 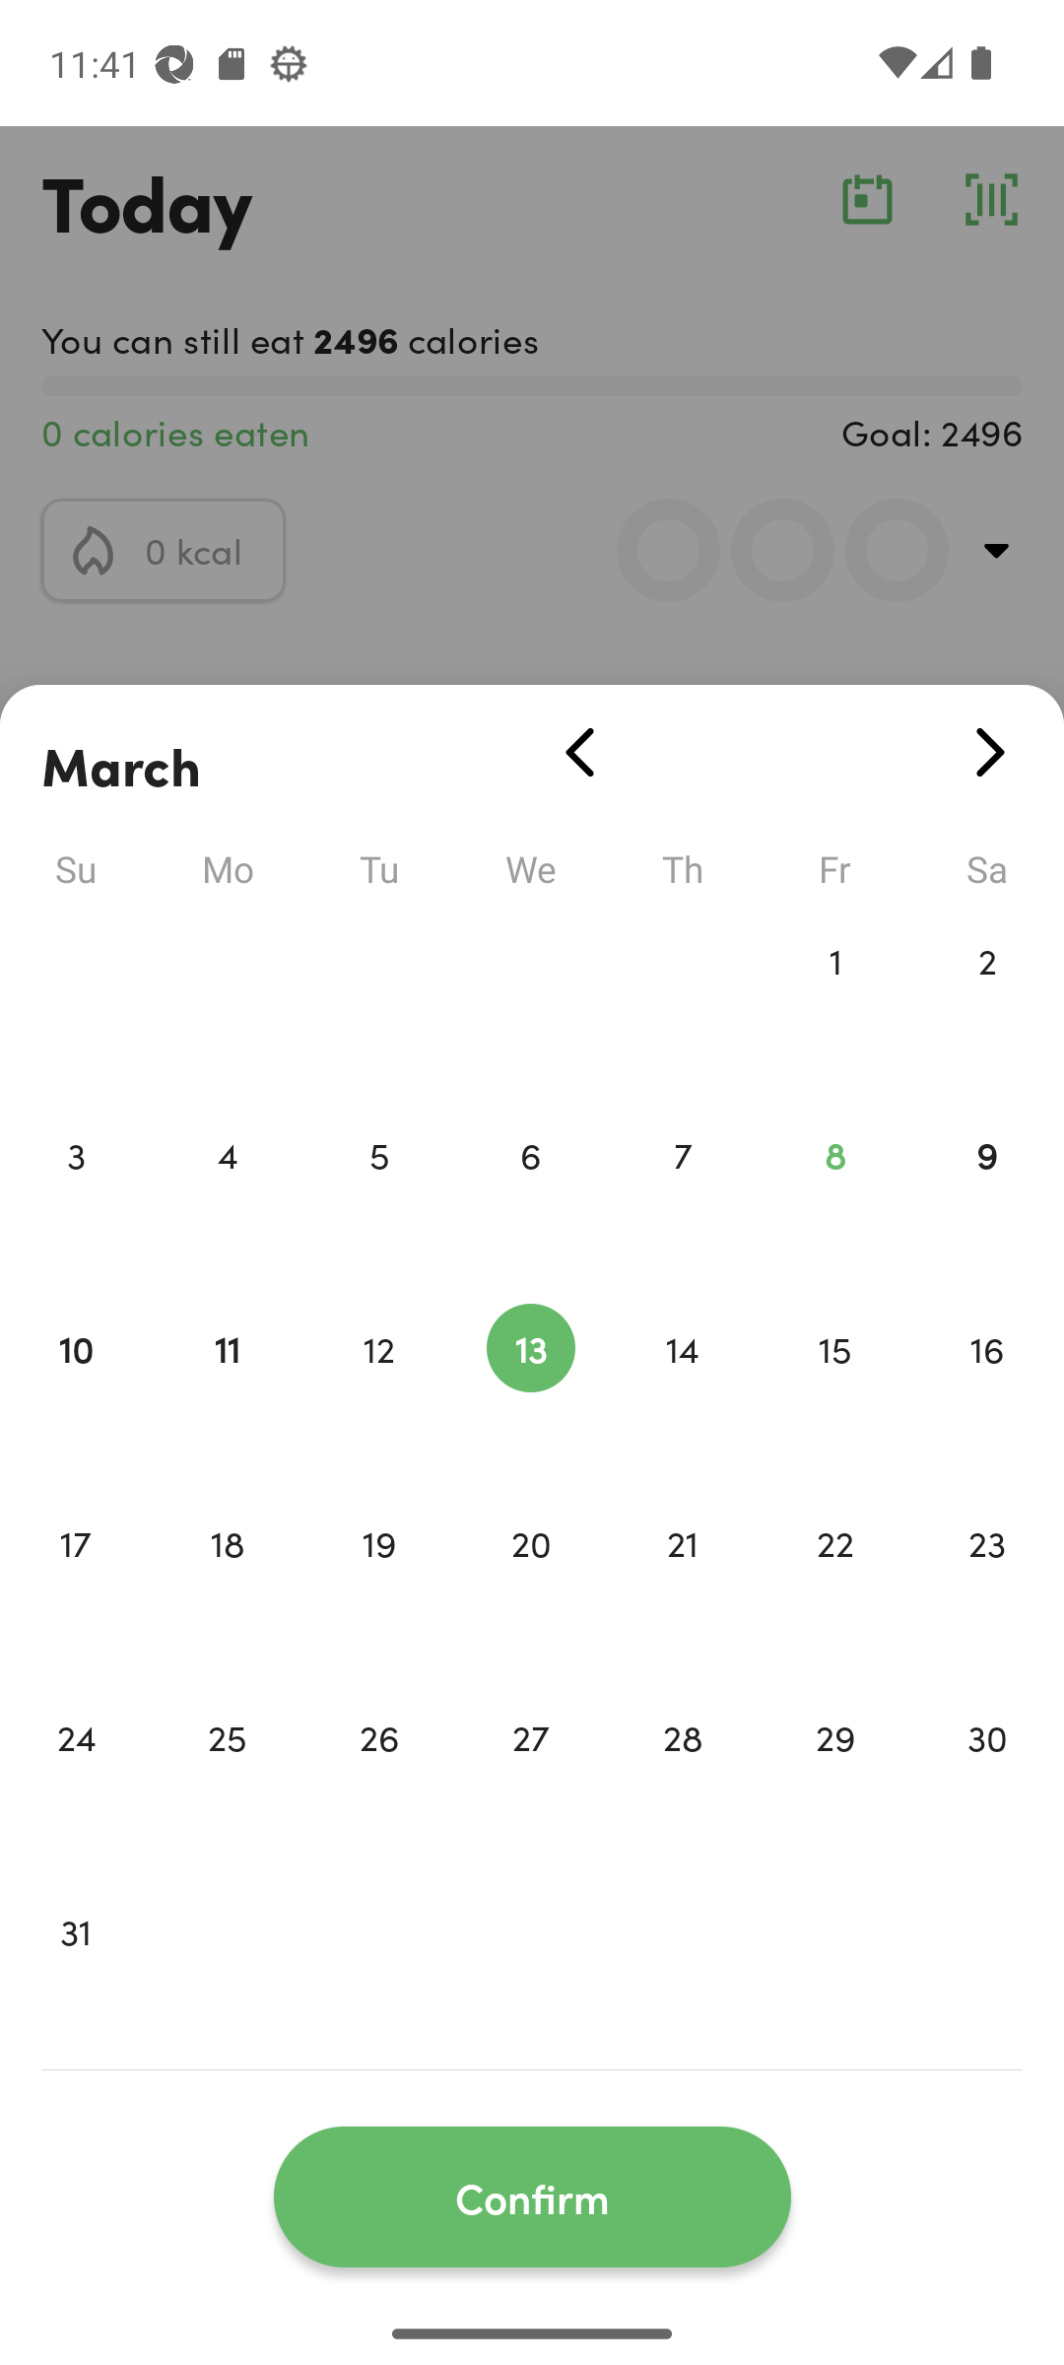 What do you see at coordinates (76, 1196) in the screenshot?
I see `3` at bounding box center [76, 1196].